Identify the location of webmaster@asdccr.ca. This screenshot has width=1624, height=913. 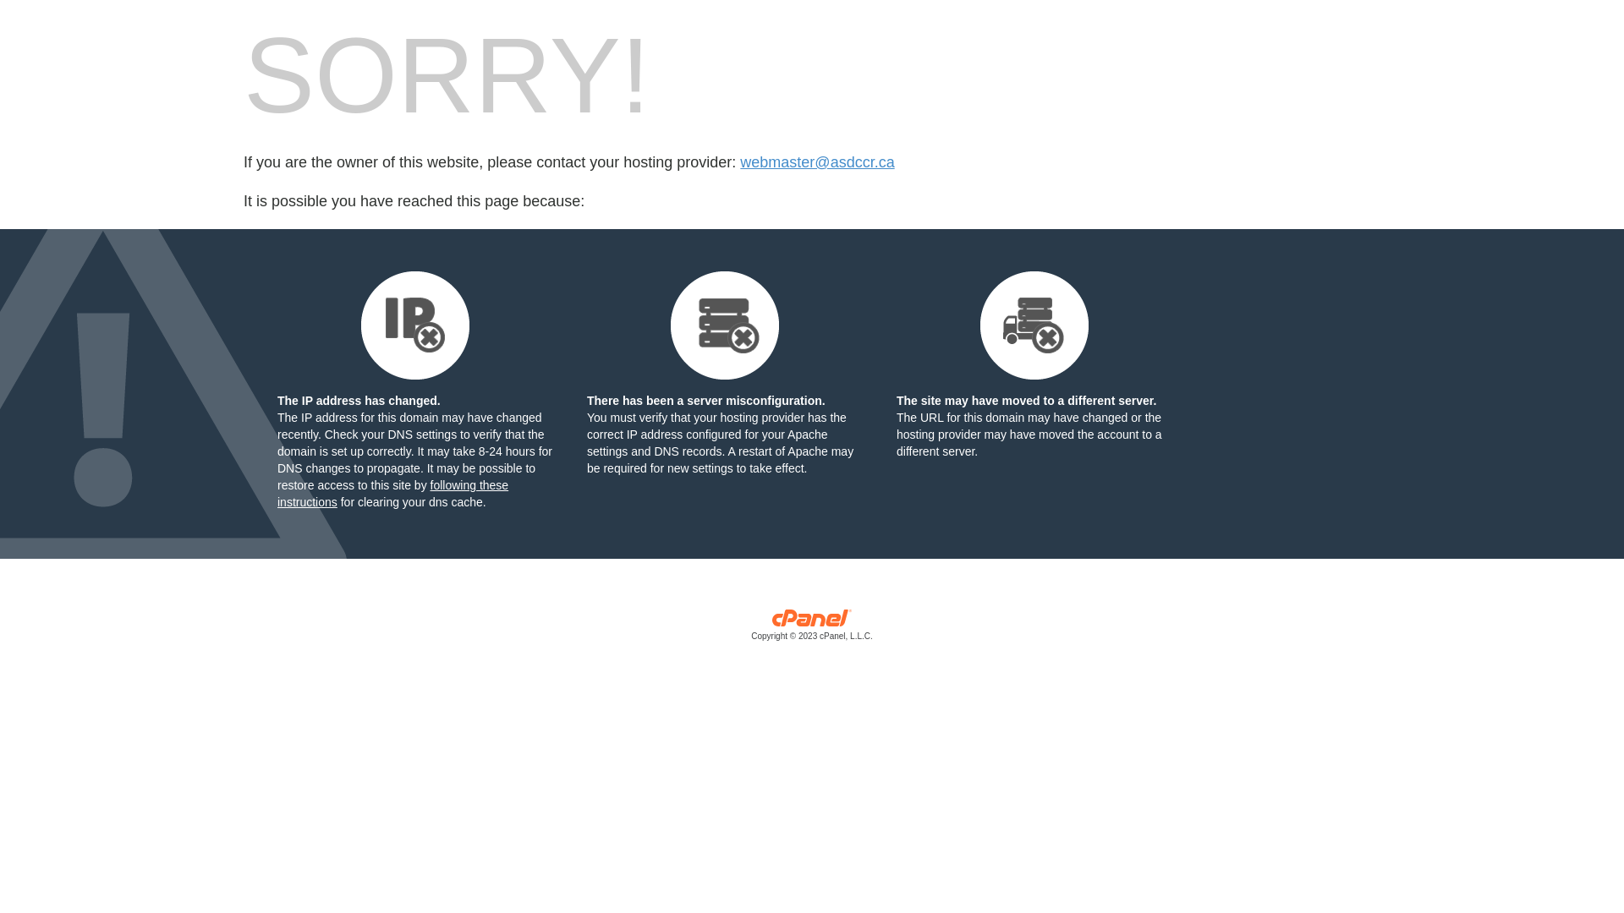
(817, 162).